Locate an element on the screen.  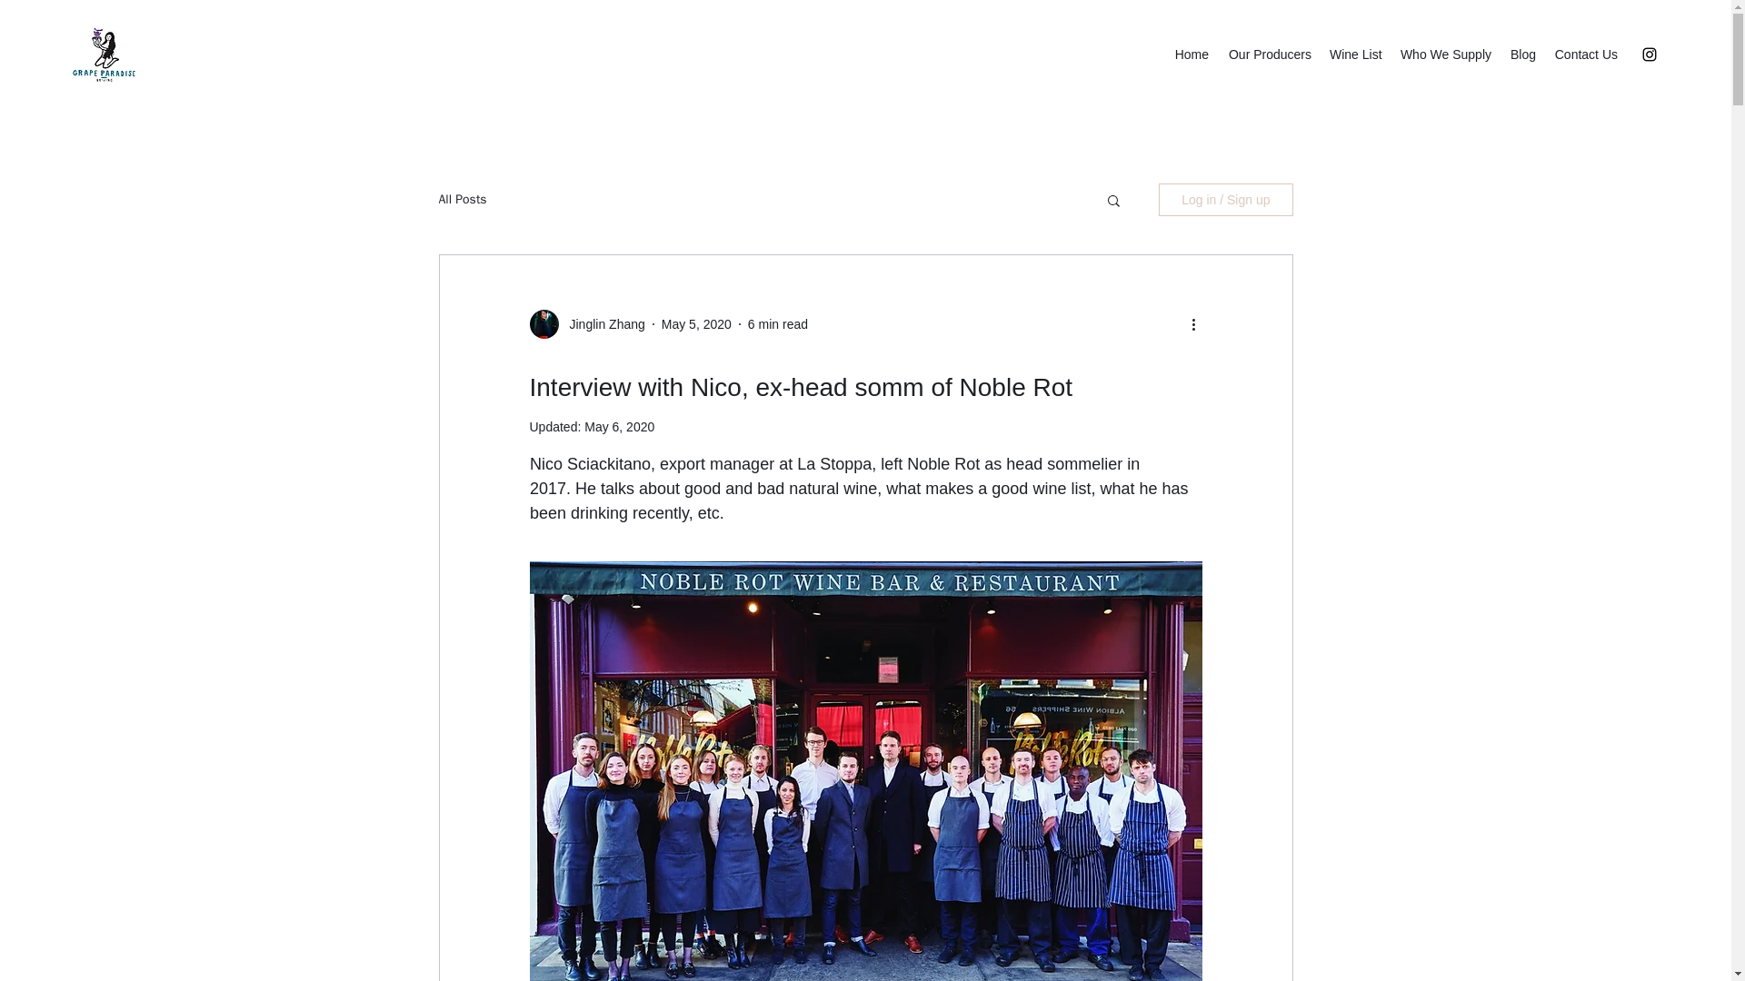
Who We Supply is located at coordinates (1445, 54).